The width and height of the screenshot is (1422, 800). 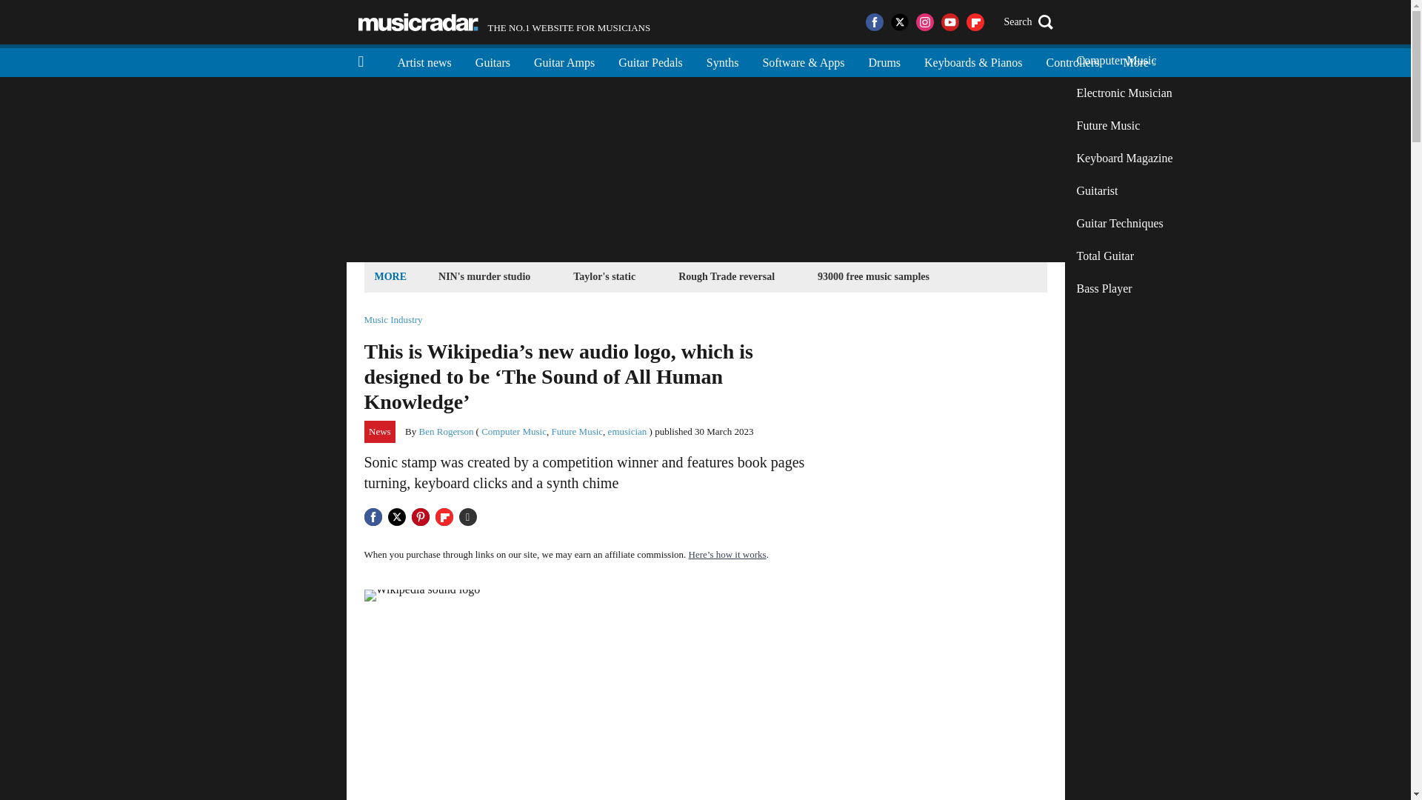 What do you see at coordinates (1124, 93) in the screenshot?
I see `Electronic Musician` at bounding box center [1124, 93].